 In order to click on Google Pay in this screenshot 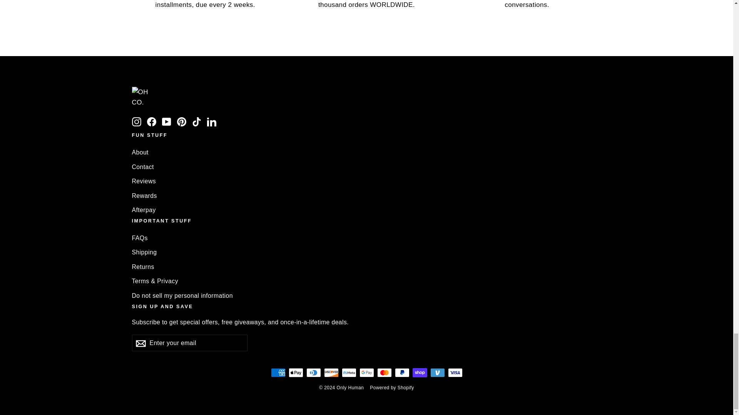, I will do `click(366, 372)`.